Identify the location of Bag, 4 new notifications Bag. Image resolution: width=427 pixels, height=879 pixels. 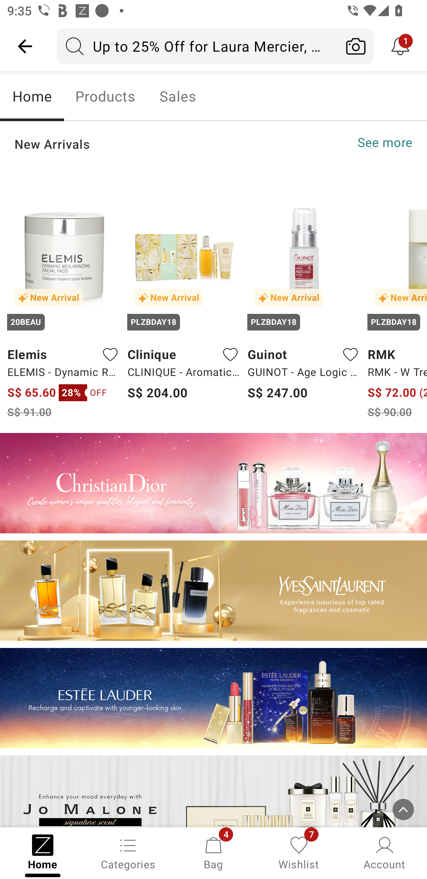
(213, 852).